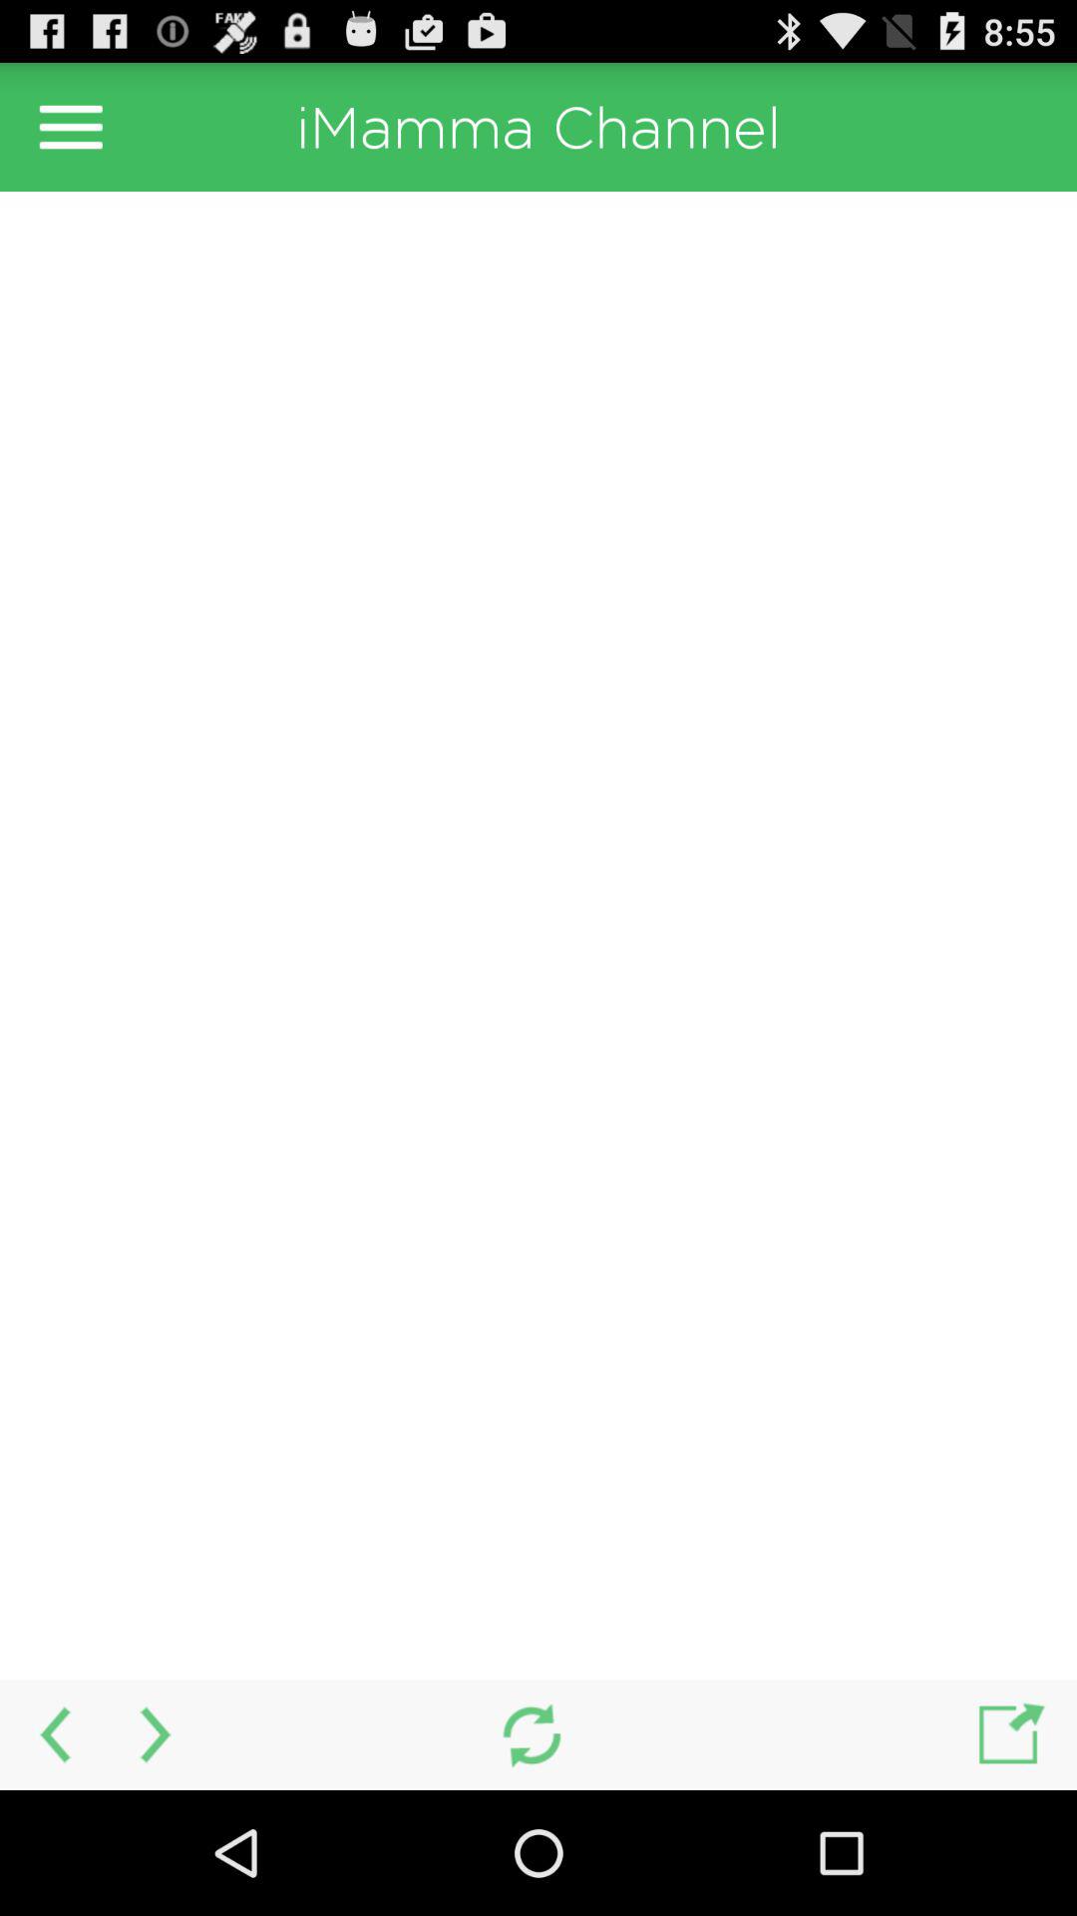  I want to click on go to menu, so click(71, 127).